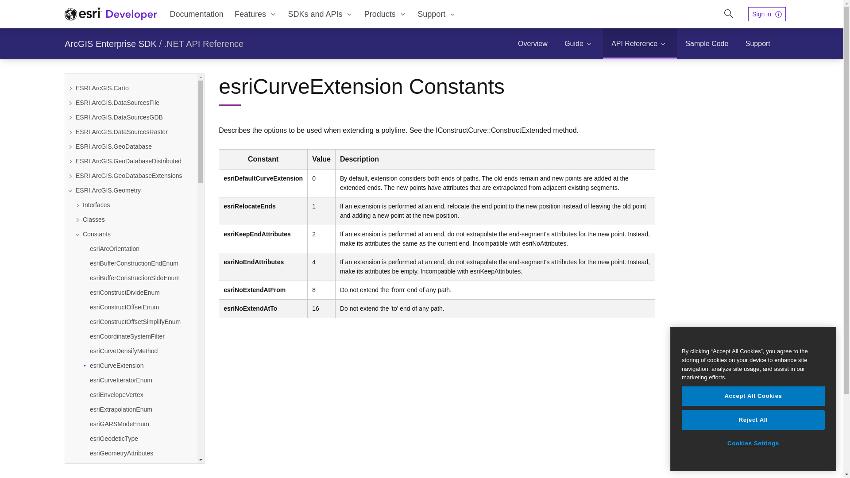  I want to click on Products, so click(385, 14).